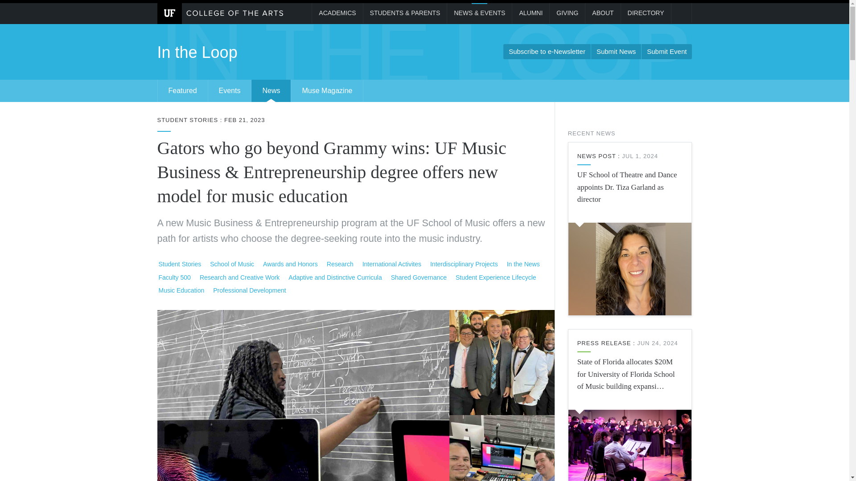 This screenshot has width=856, height=481. Describe the element at coordinates (232, 264) in the screenshot. I see `School of Music` at that location.